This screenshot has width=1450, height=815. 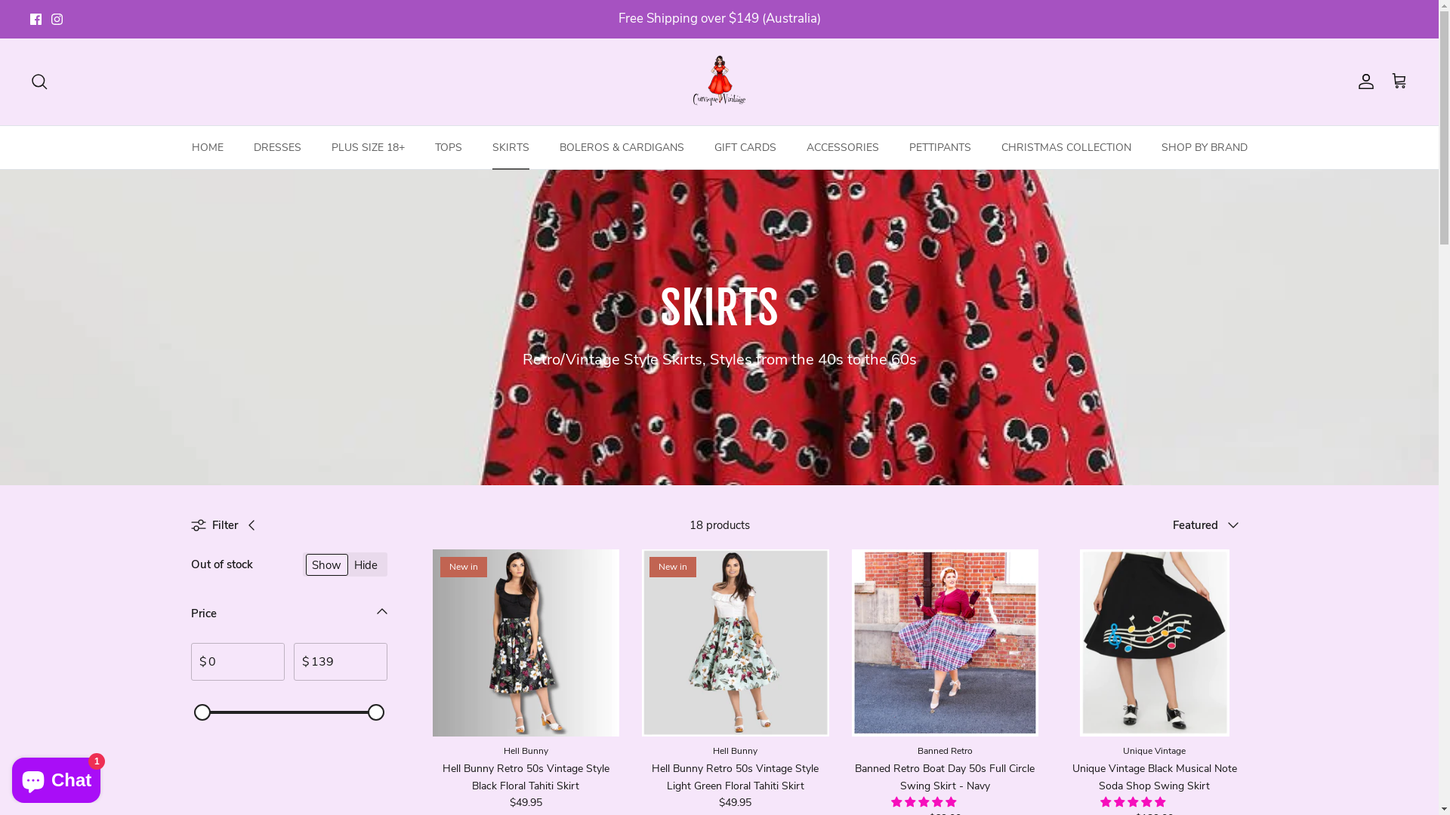 I want to click on HOME, so click(x=208, y=148).